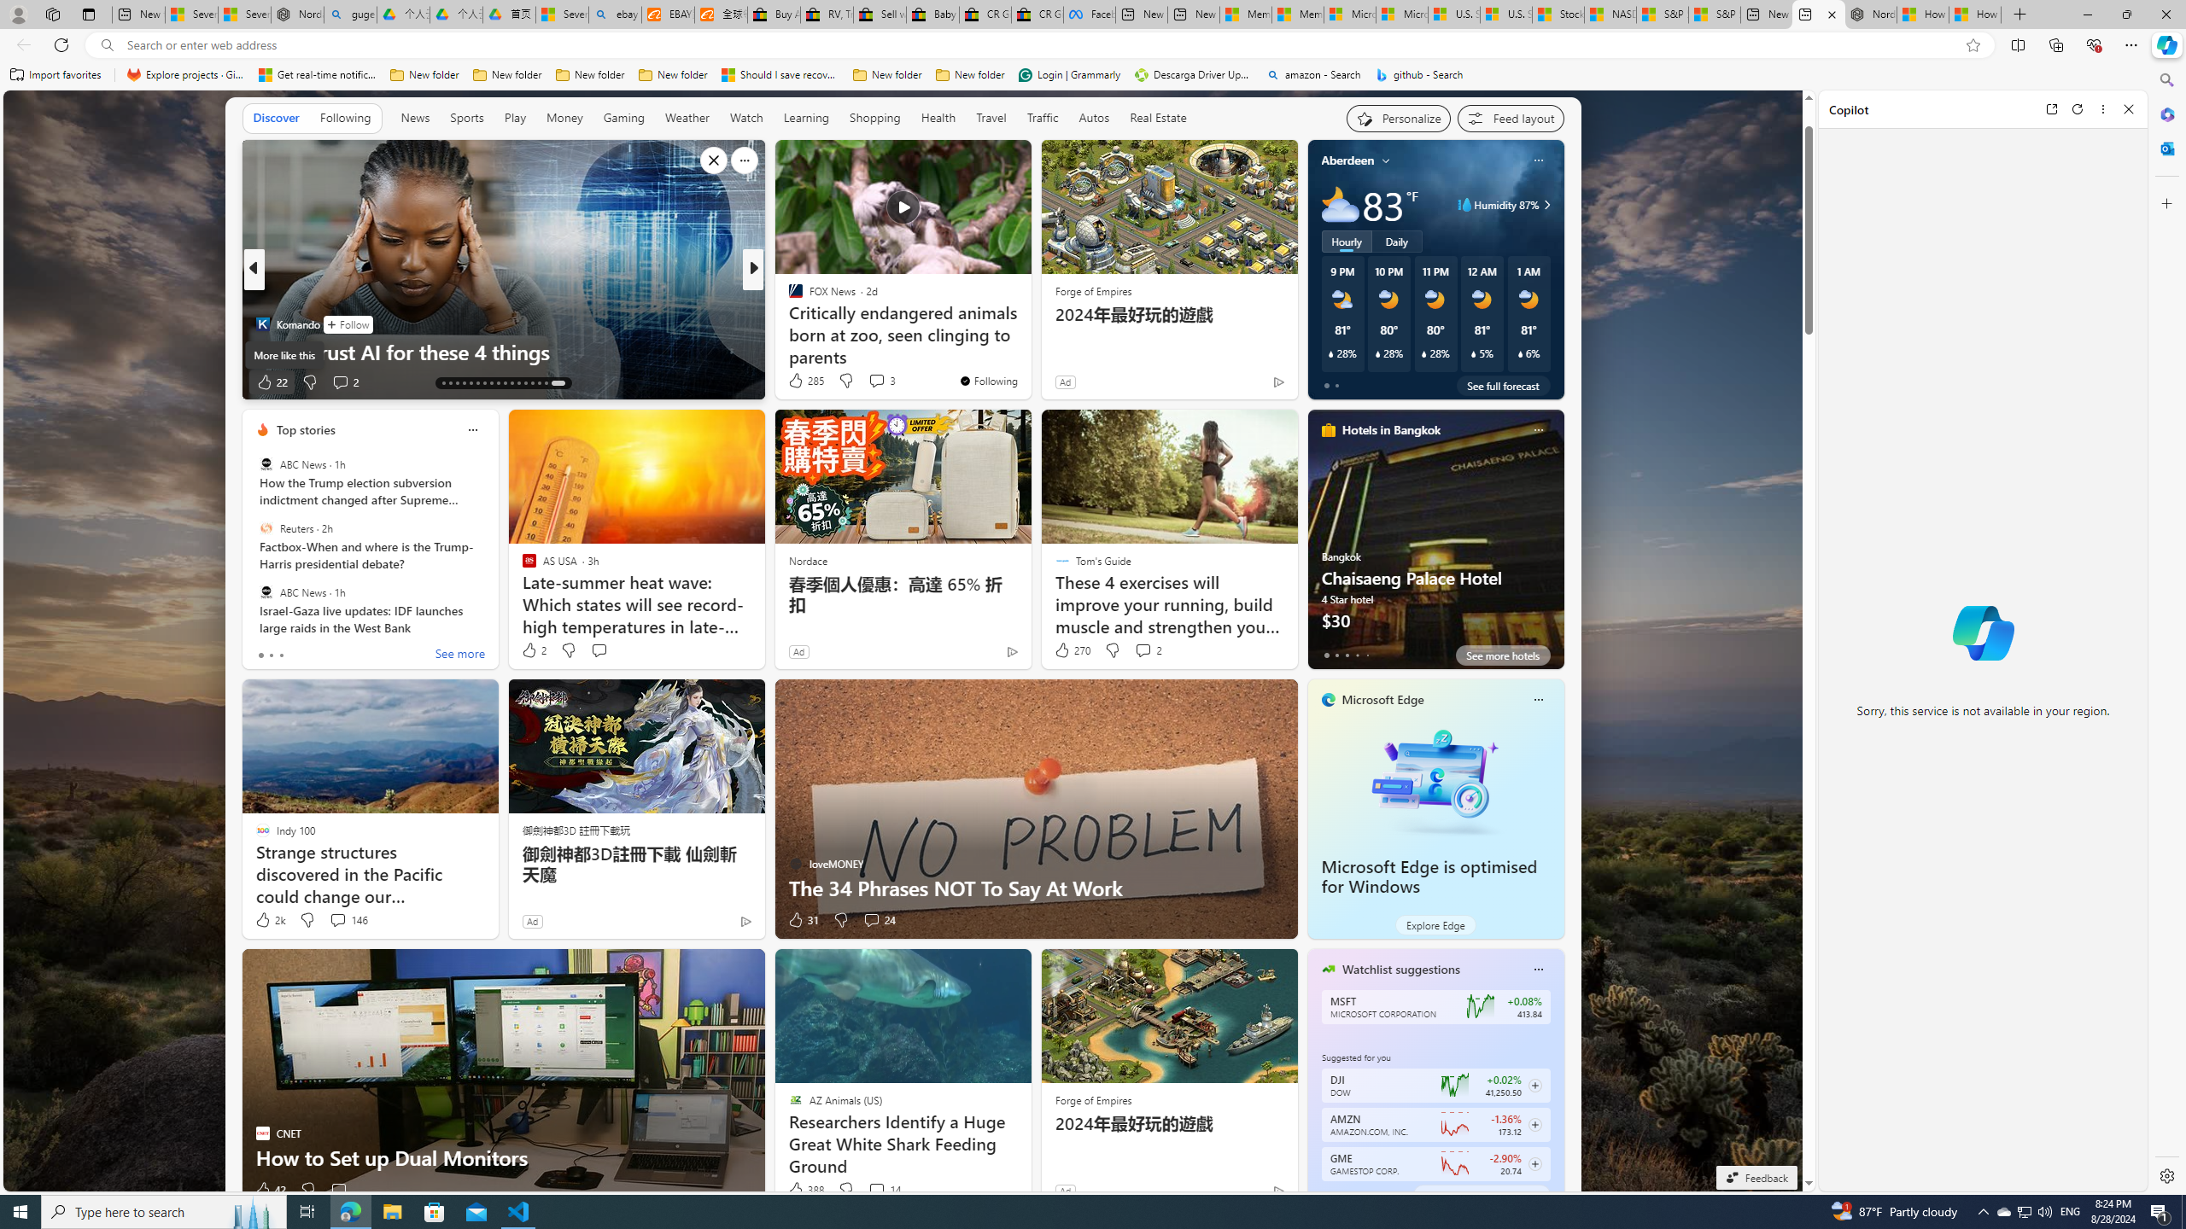 The image size is (2186, 1229). I want to click on How to Use a Monitor With Your Closed Laptop, so click(1974, 15).